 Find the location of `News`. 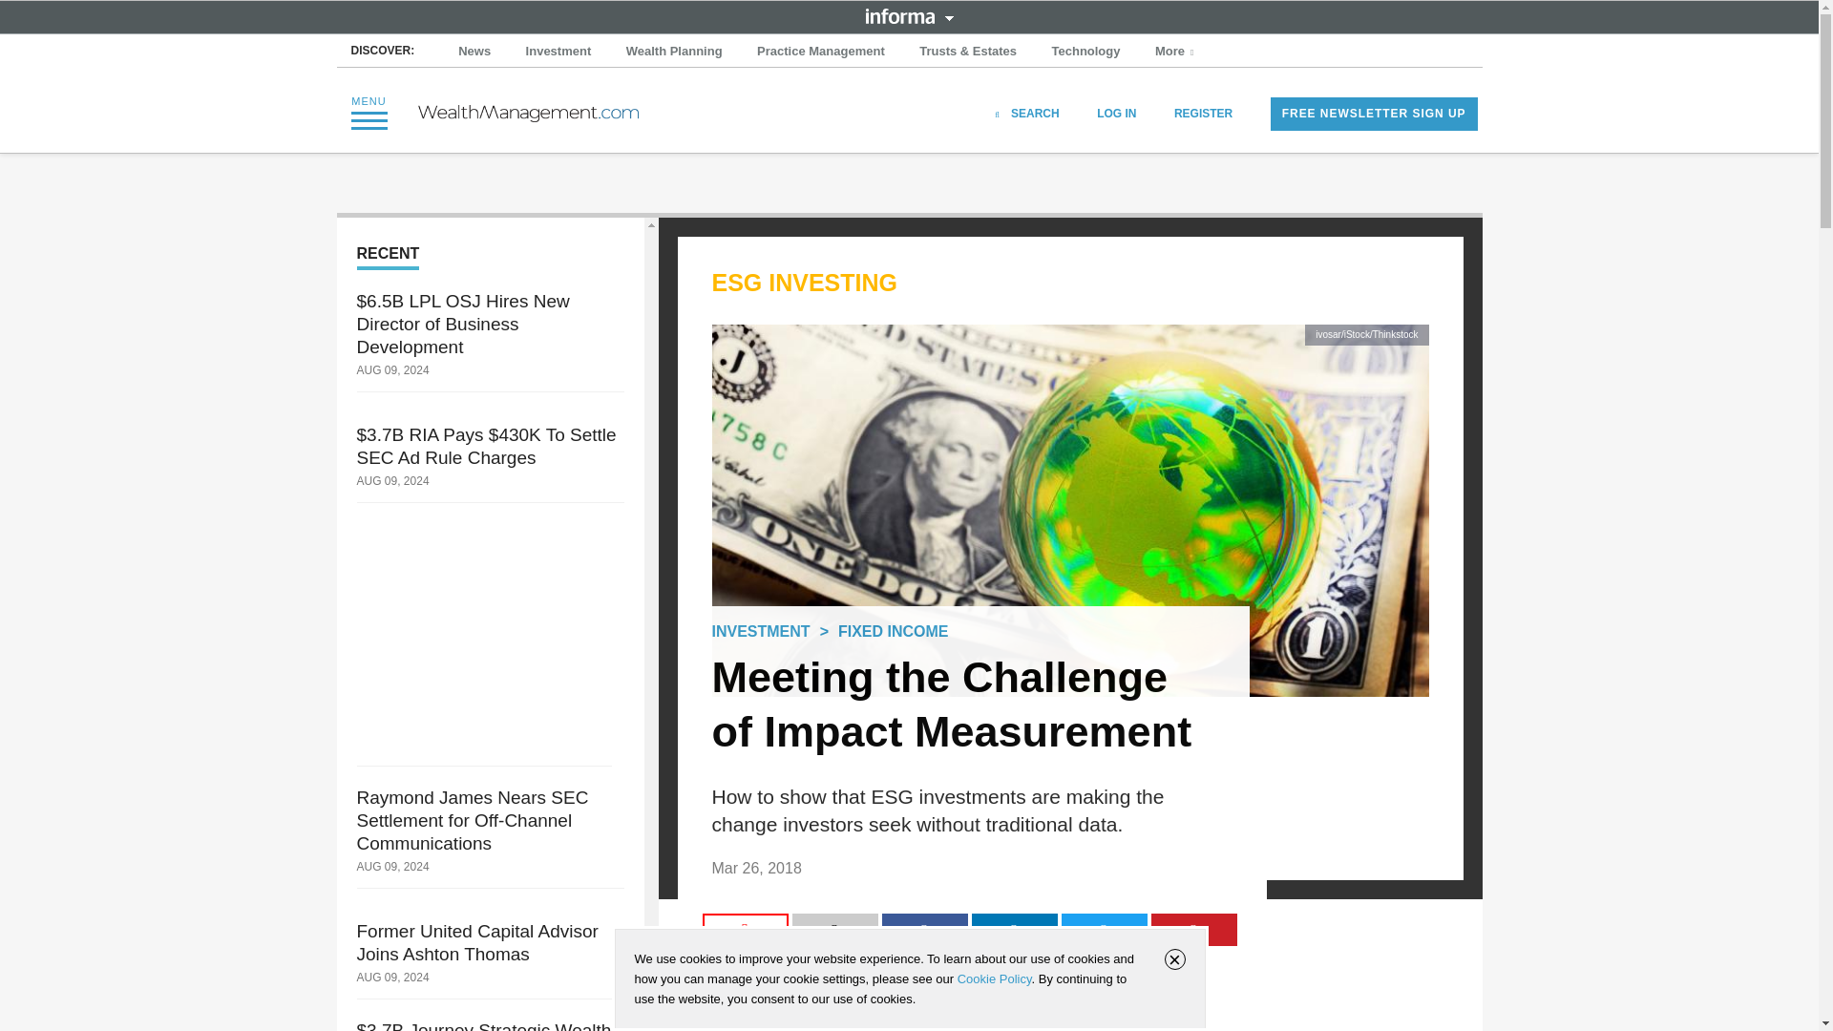

News is located at coordinates (474, 52).